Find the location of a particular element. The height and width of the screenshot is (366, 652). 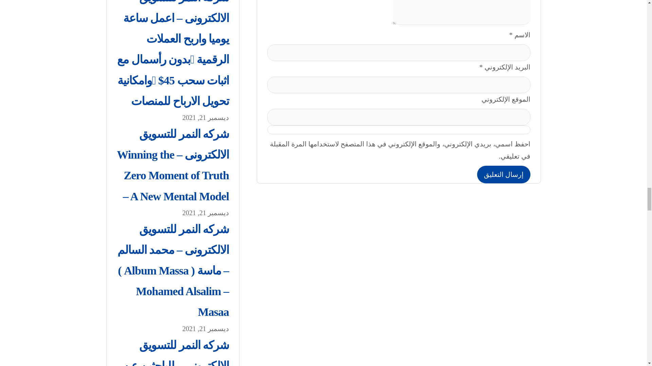

yes is located at coordinates (399, 130).